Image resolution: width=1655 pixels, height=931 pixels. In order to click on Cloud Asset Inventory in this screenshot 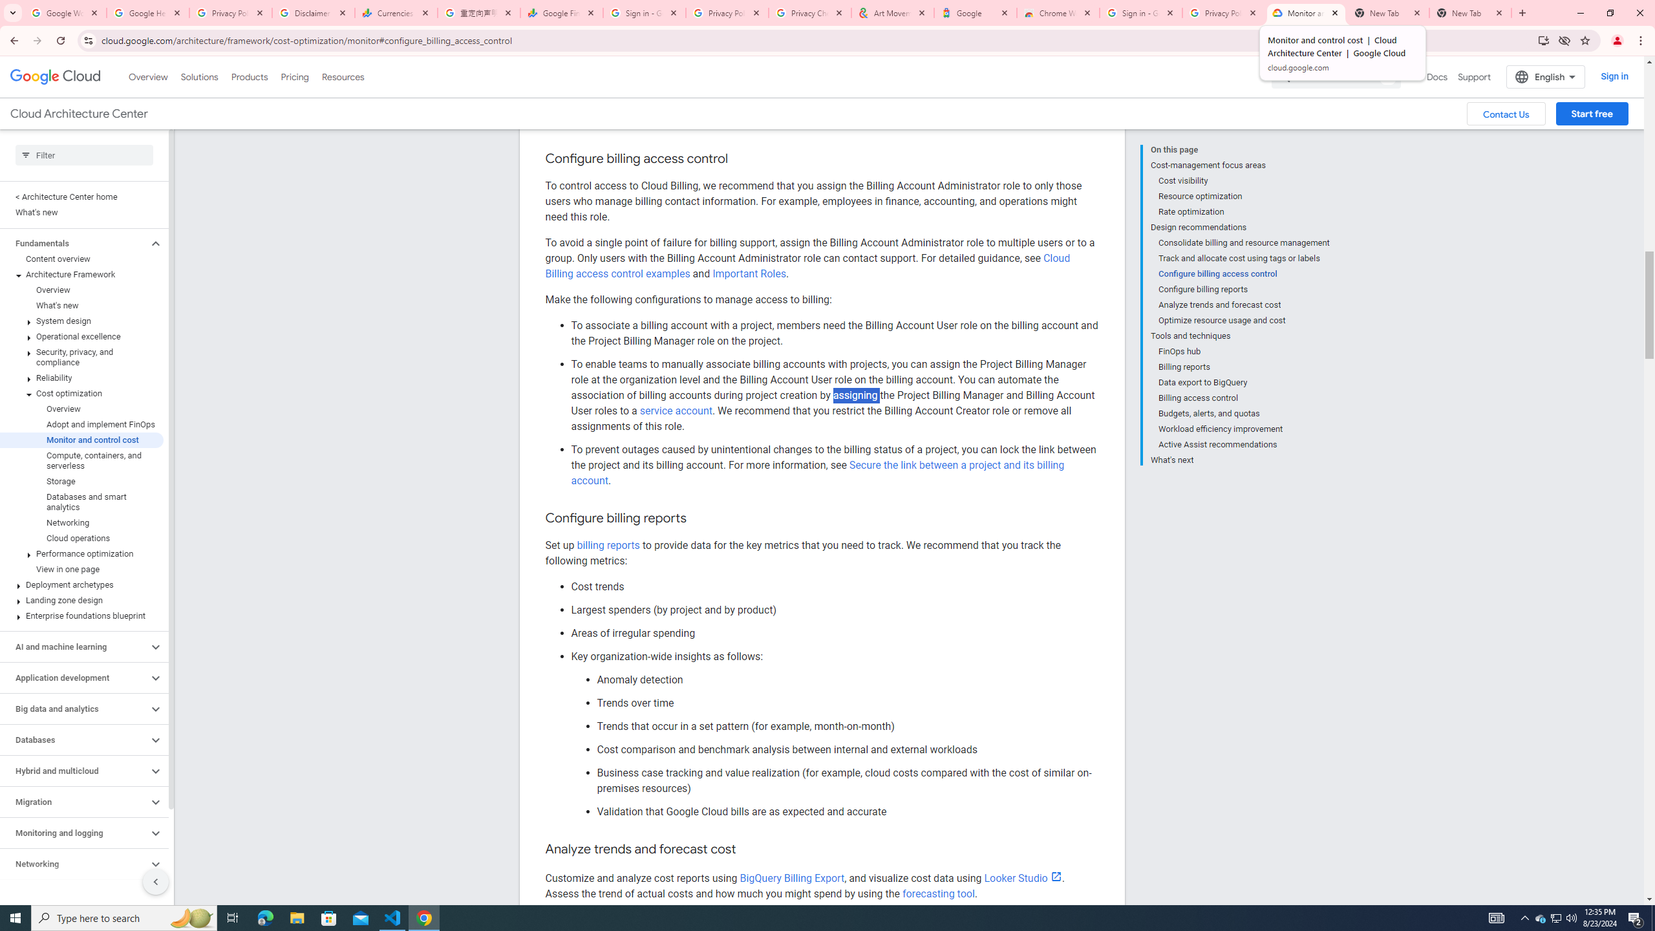, I will do `click(817, 57)`.